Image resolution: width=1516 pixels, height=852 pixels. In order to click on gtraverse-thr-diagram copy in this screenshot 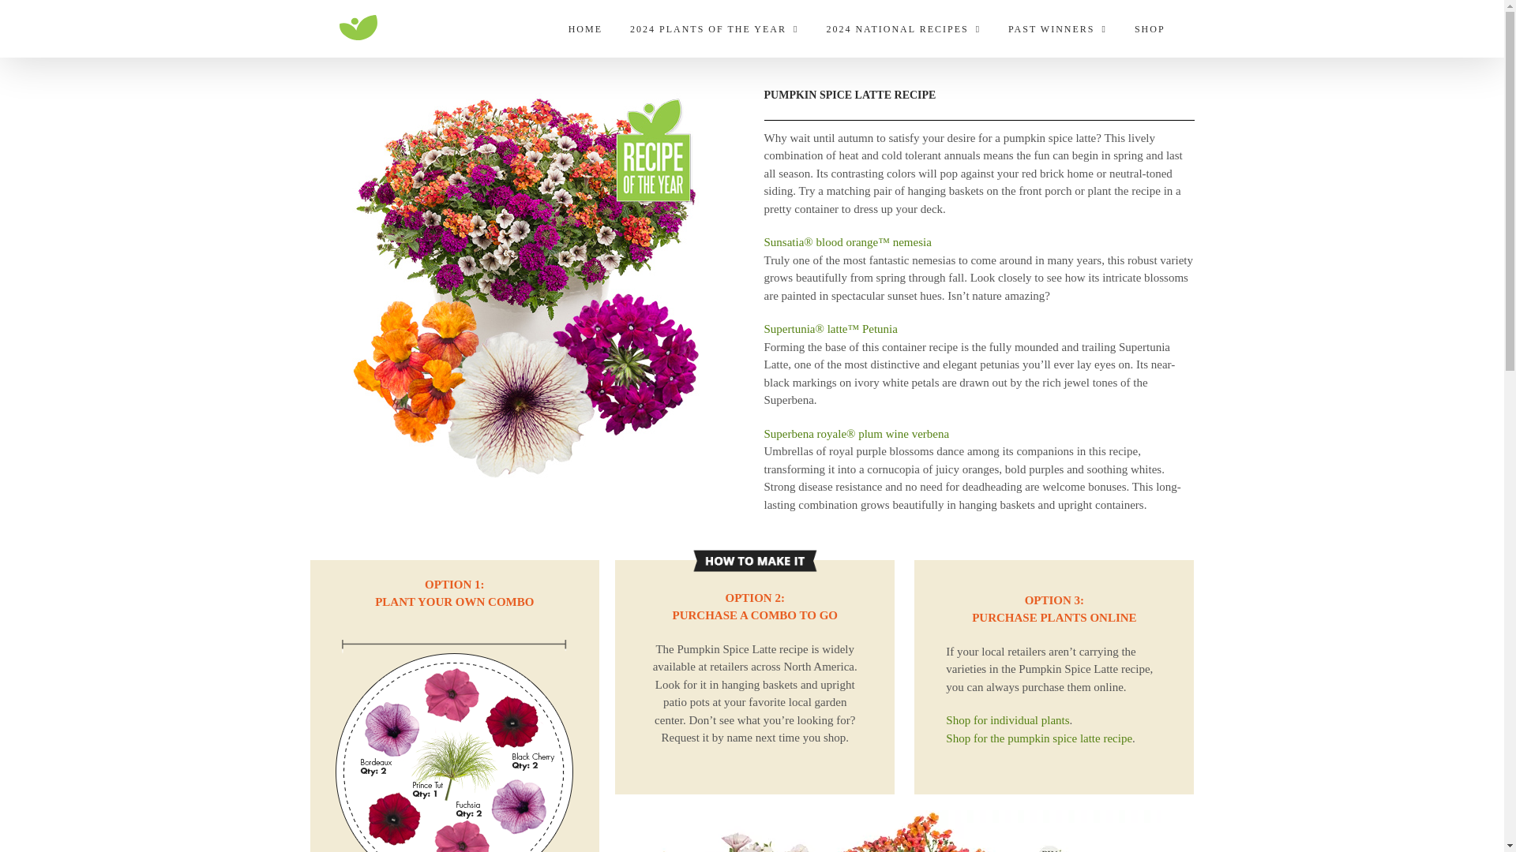, I will do `click(453, 739)`.